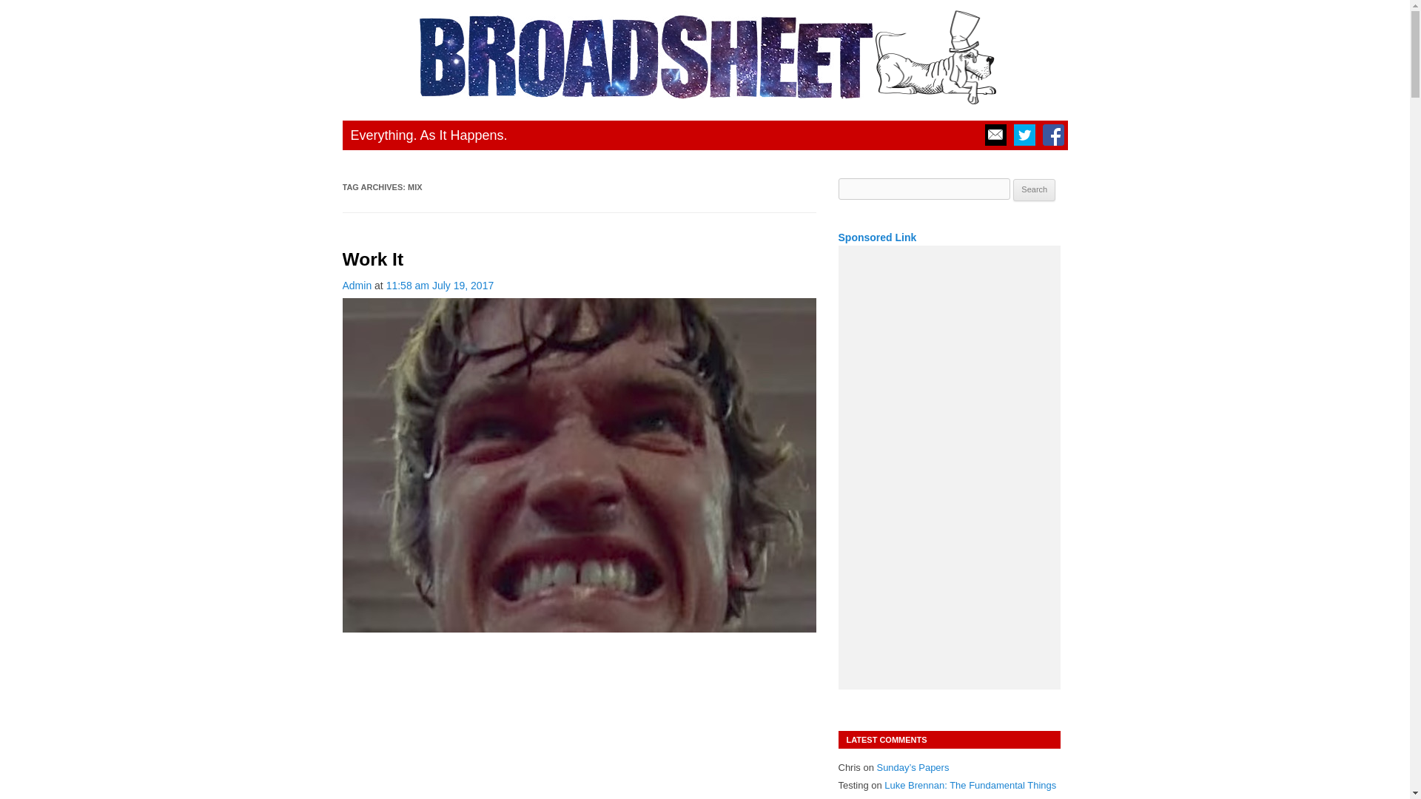  I want to click on View all posts by Admin, so click(357, 286).